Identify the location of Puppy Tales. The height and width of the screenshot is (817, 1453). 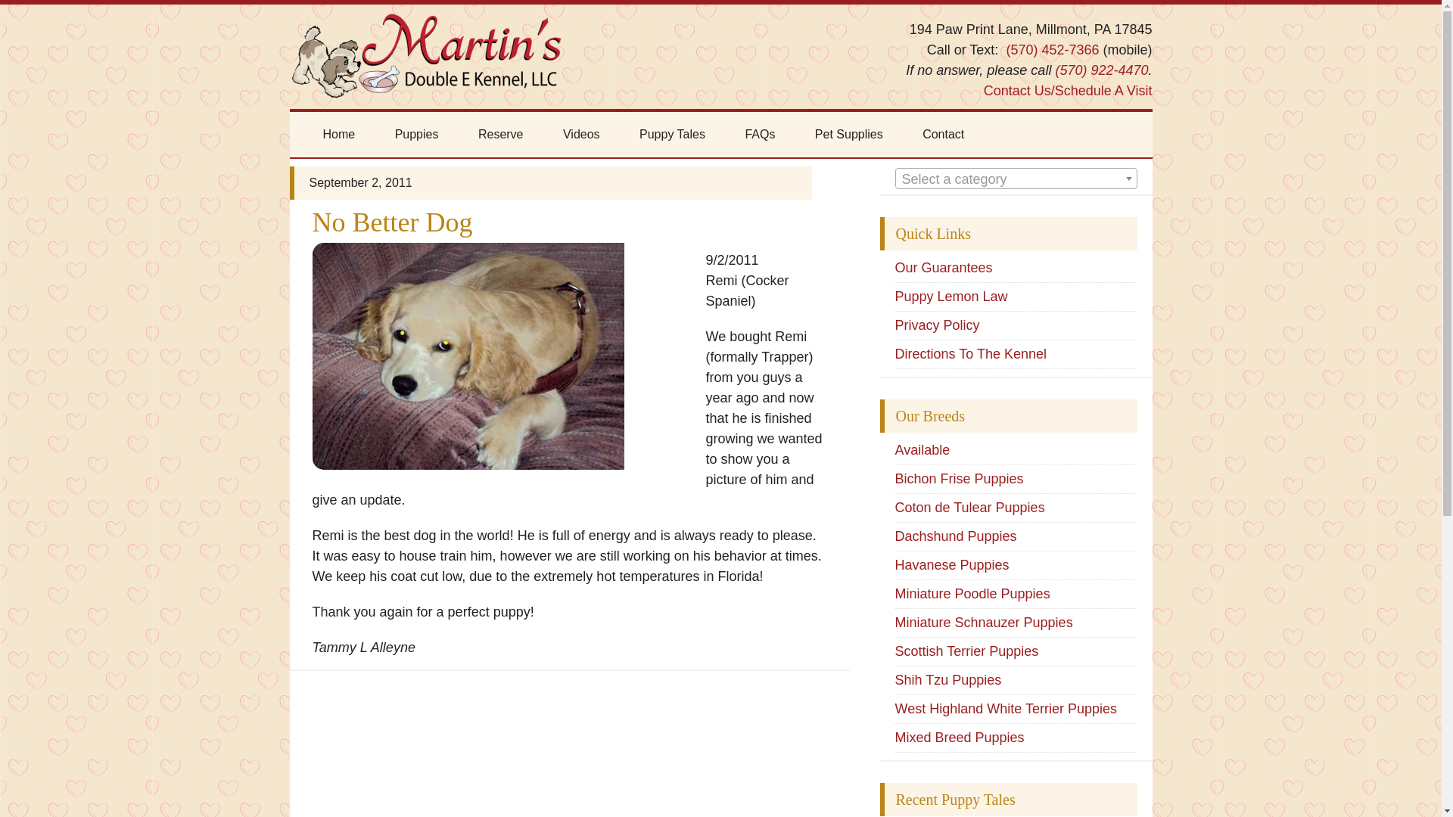
(672, 135).